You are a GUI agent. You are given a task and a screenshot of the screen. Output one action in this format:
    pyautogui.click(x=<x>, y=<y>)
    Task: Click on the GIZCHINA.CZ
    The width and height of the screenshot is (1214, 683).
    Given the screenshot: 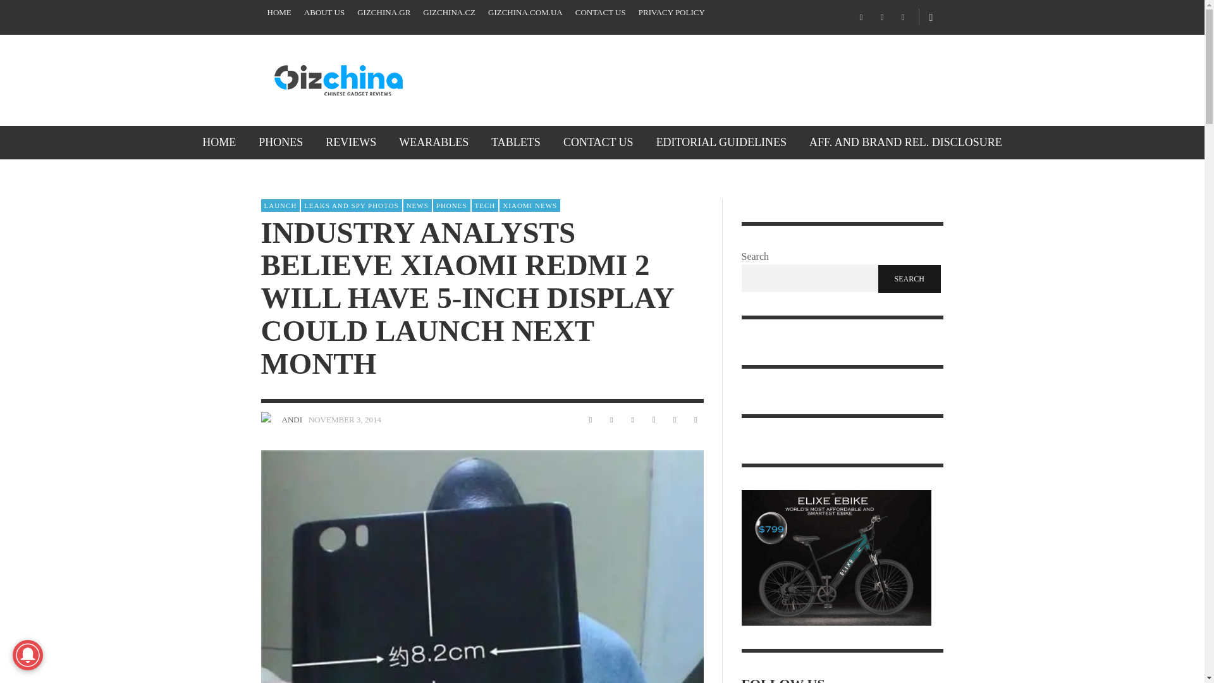 What is the action you would take?
    pyautogui.click(x=449, y=13)
    